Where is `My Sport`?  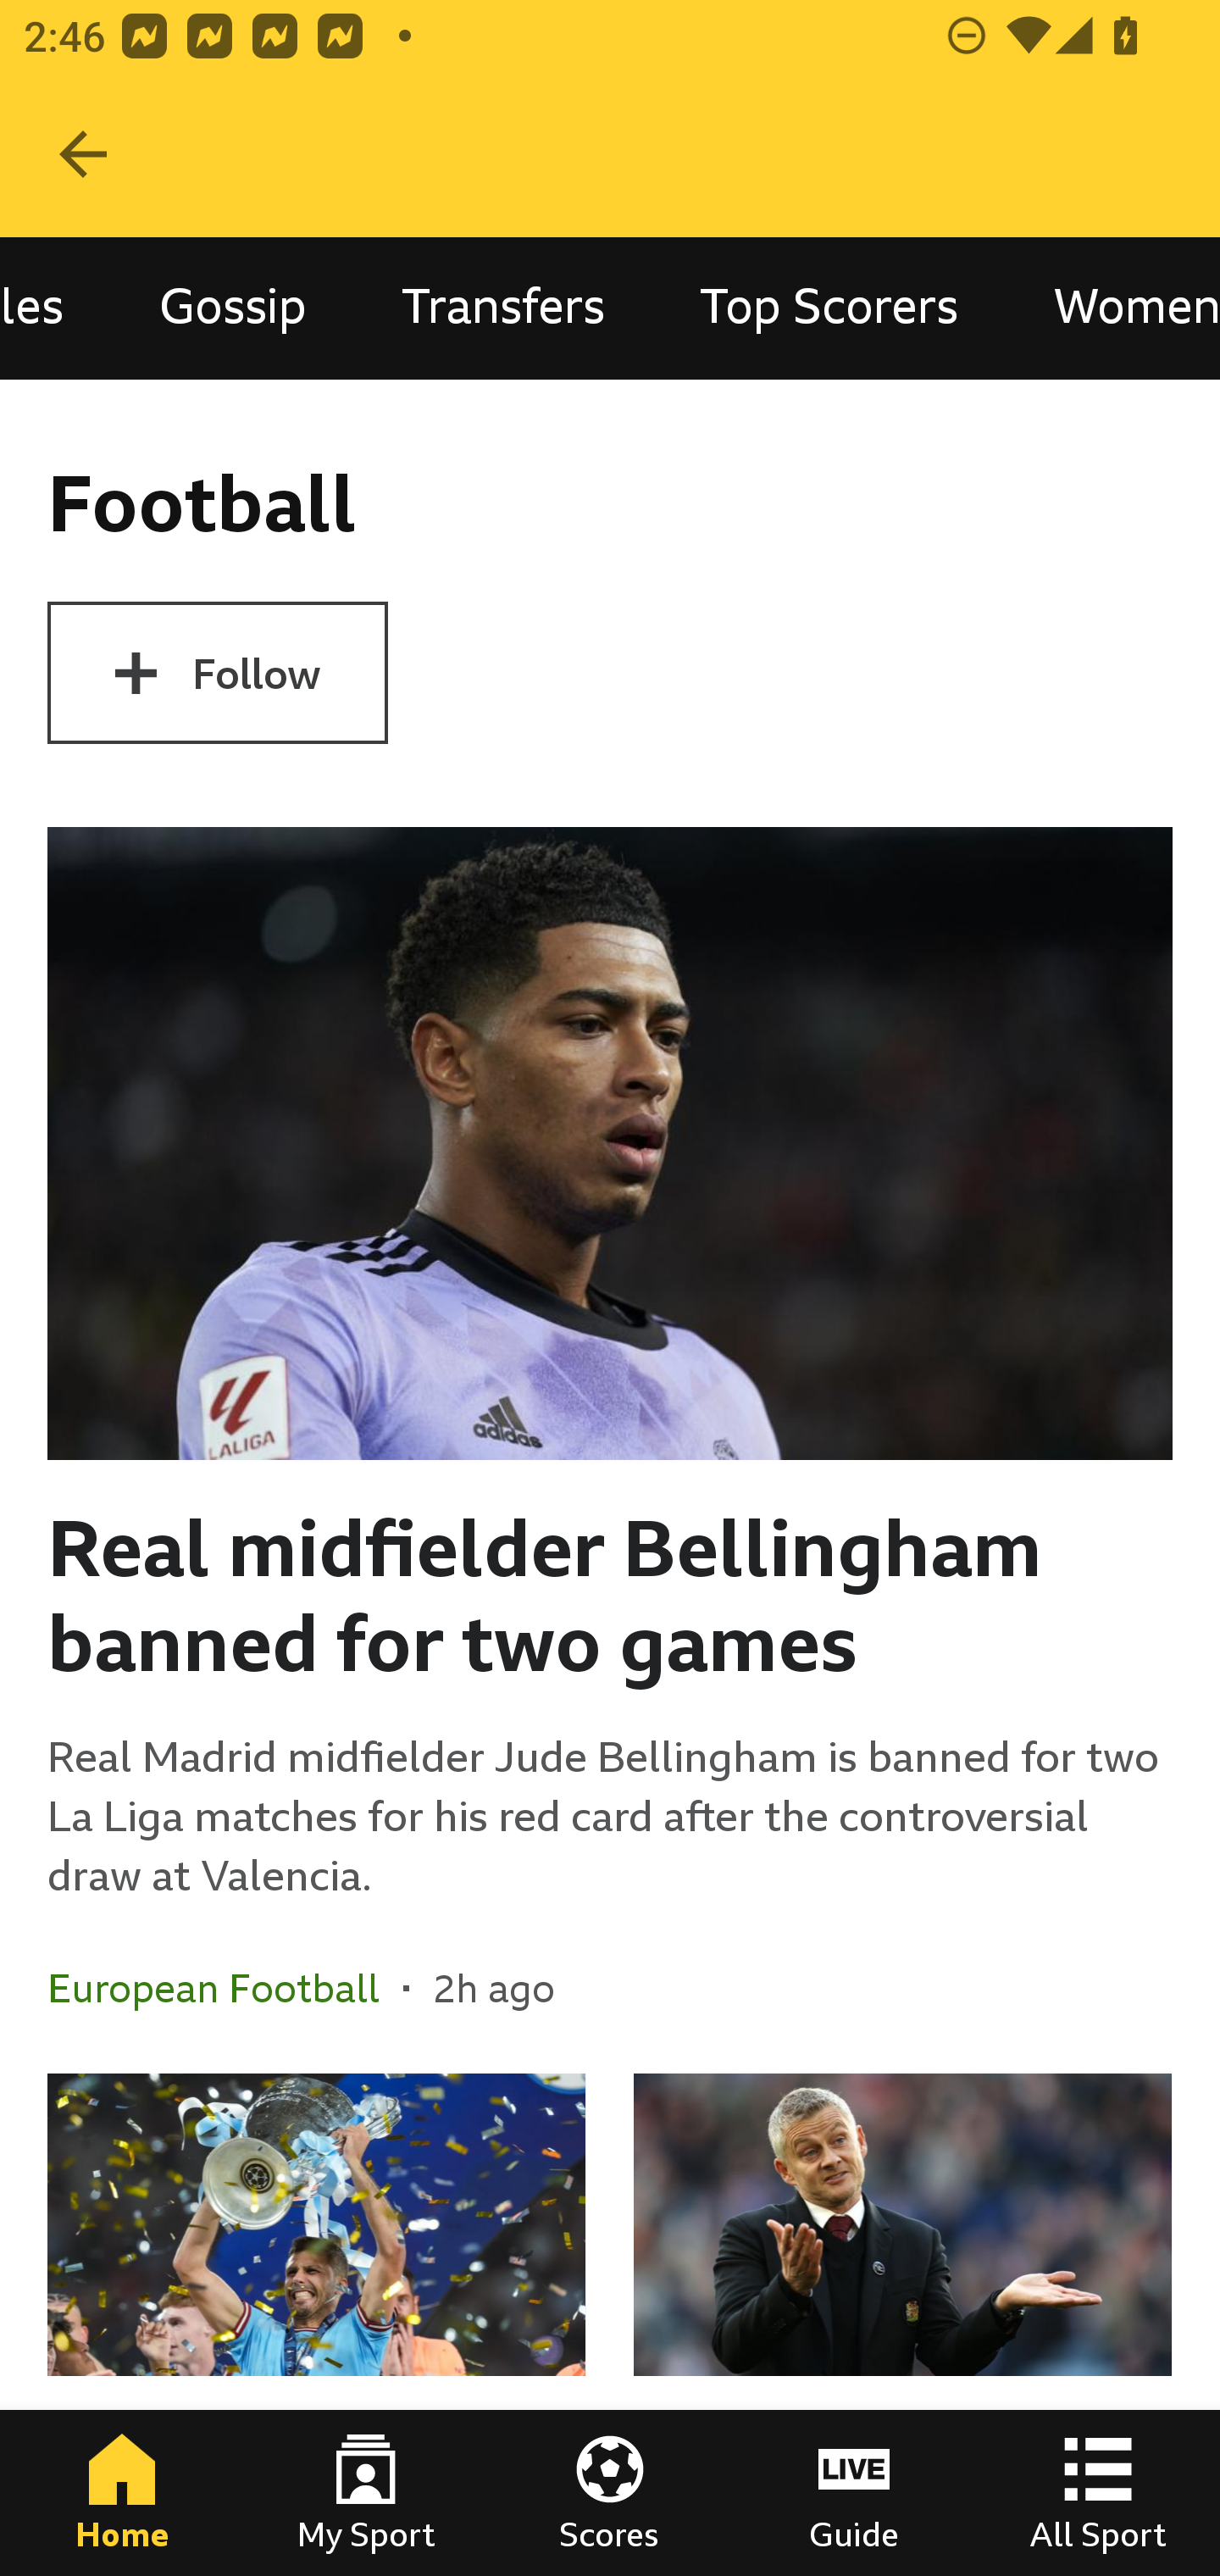
My Sport is located at coordinates (366, 2493).